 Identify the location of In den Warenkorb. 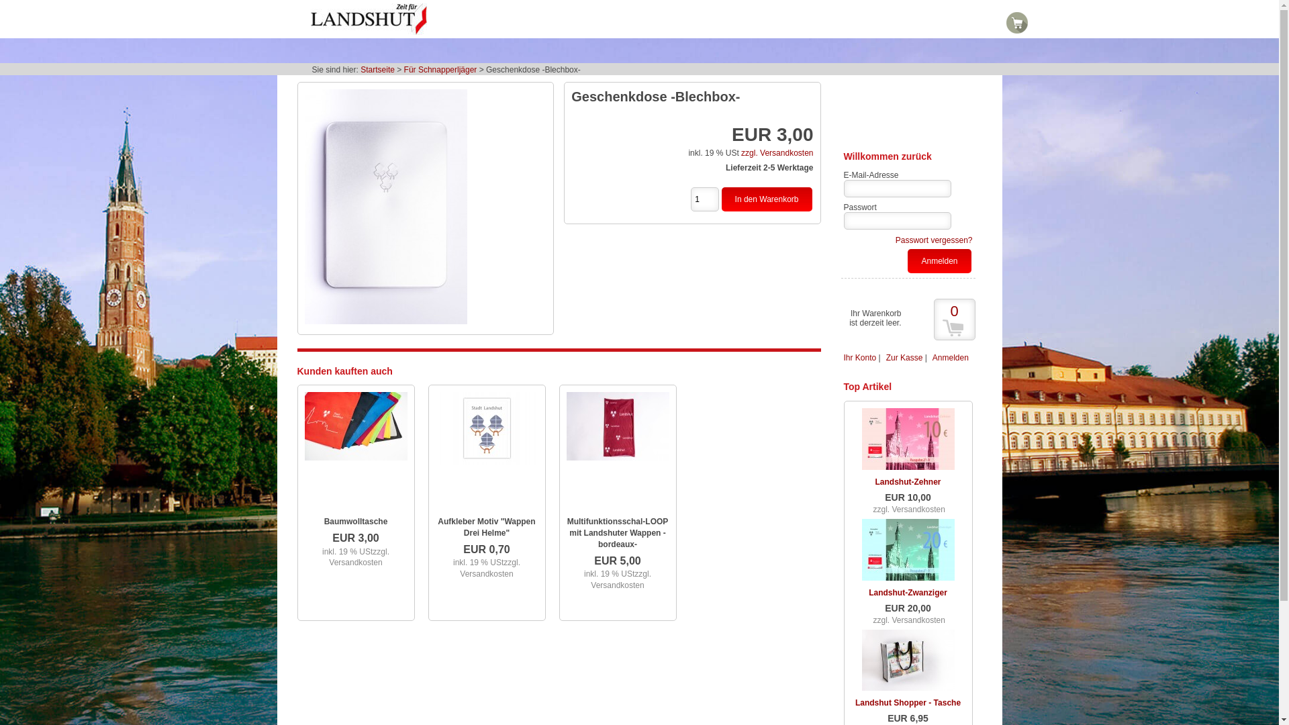
(767, 199).